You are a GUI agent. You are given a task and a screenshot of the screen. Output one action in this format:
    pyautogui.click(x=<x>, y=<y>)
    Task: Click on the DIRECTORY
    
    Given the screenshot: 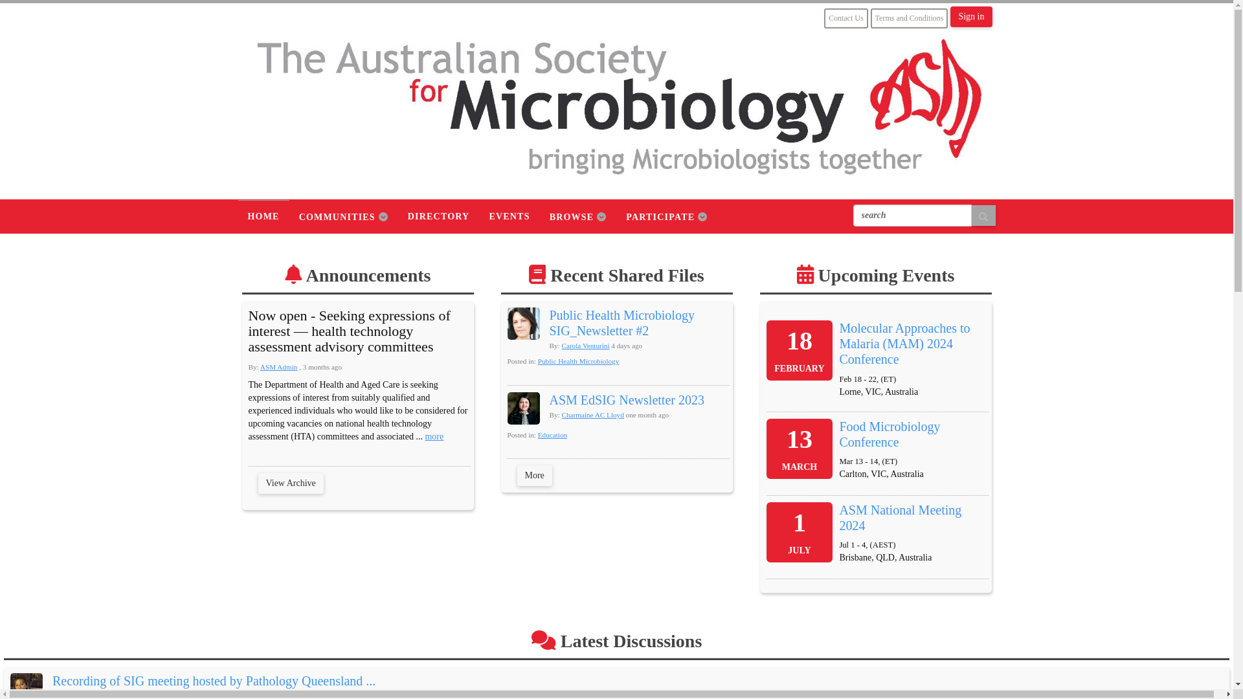 What is the action you would take?
    pyautogui.click(x=439, y=216)
    